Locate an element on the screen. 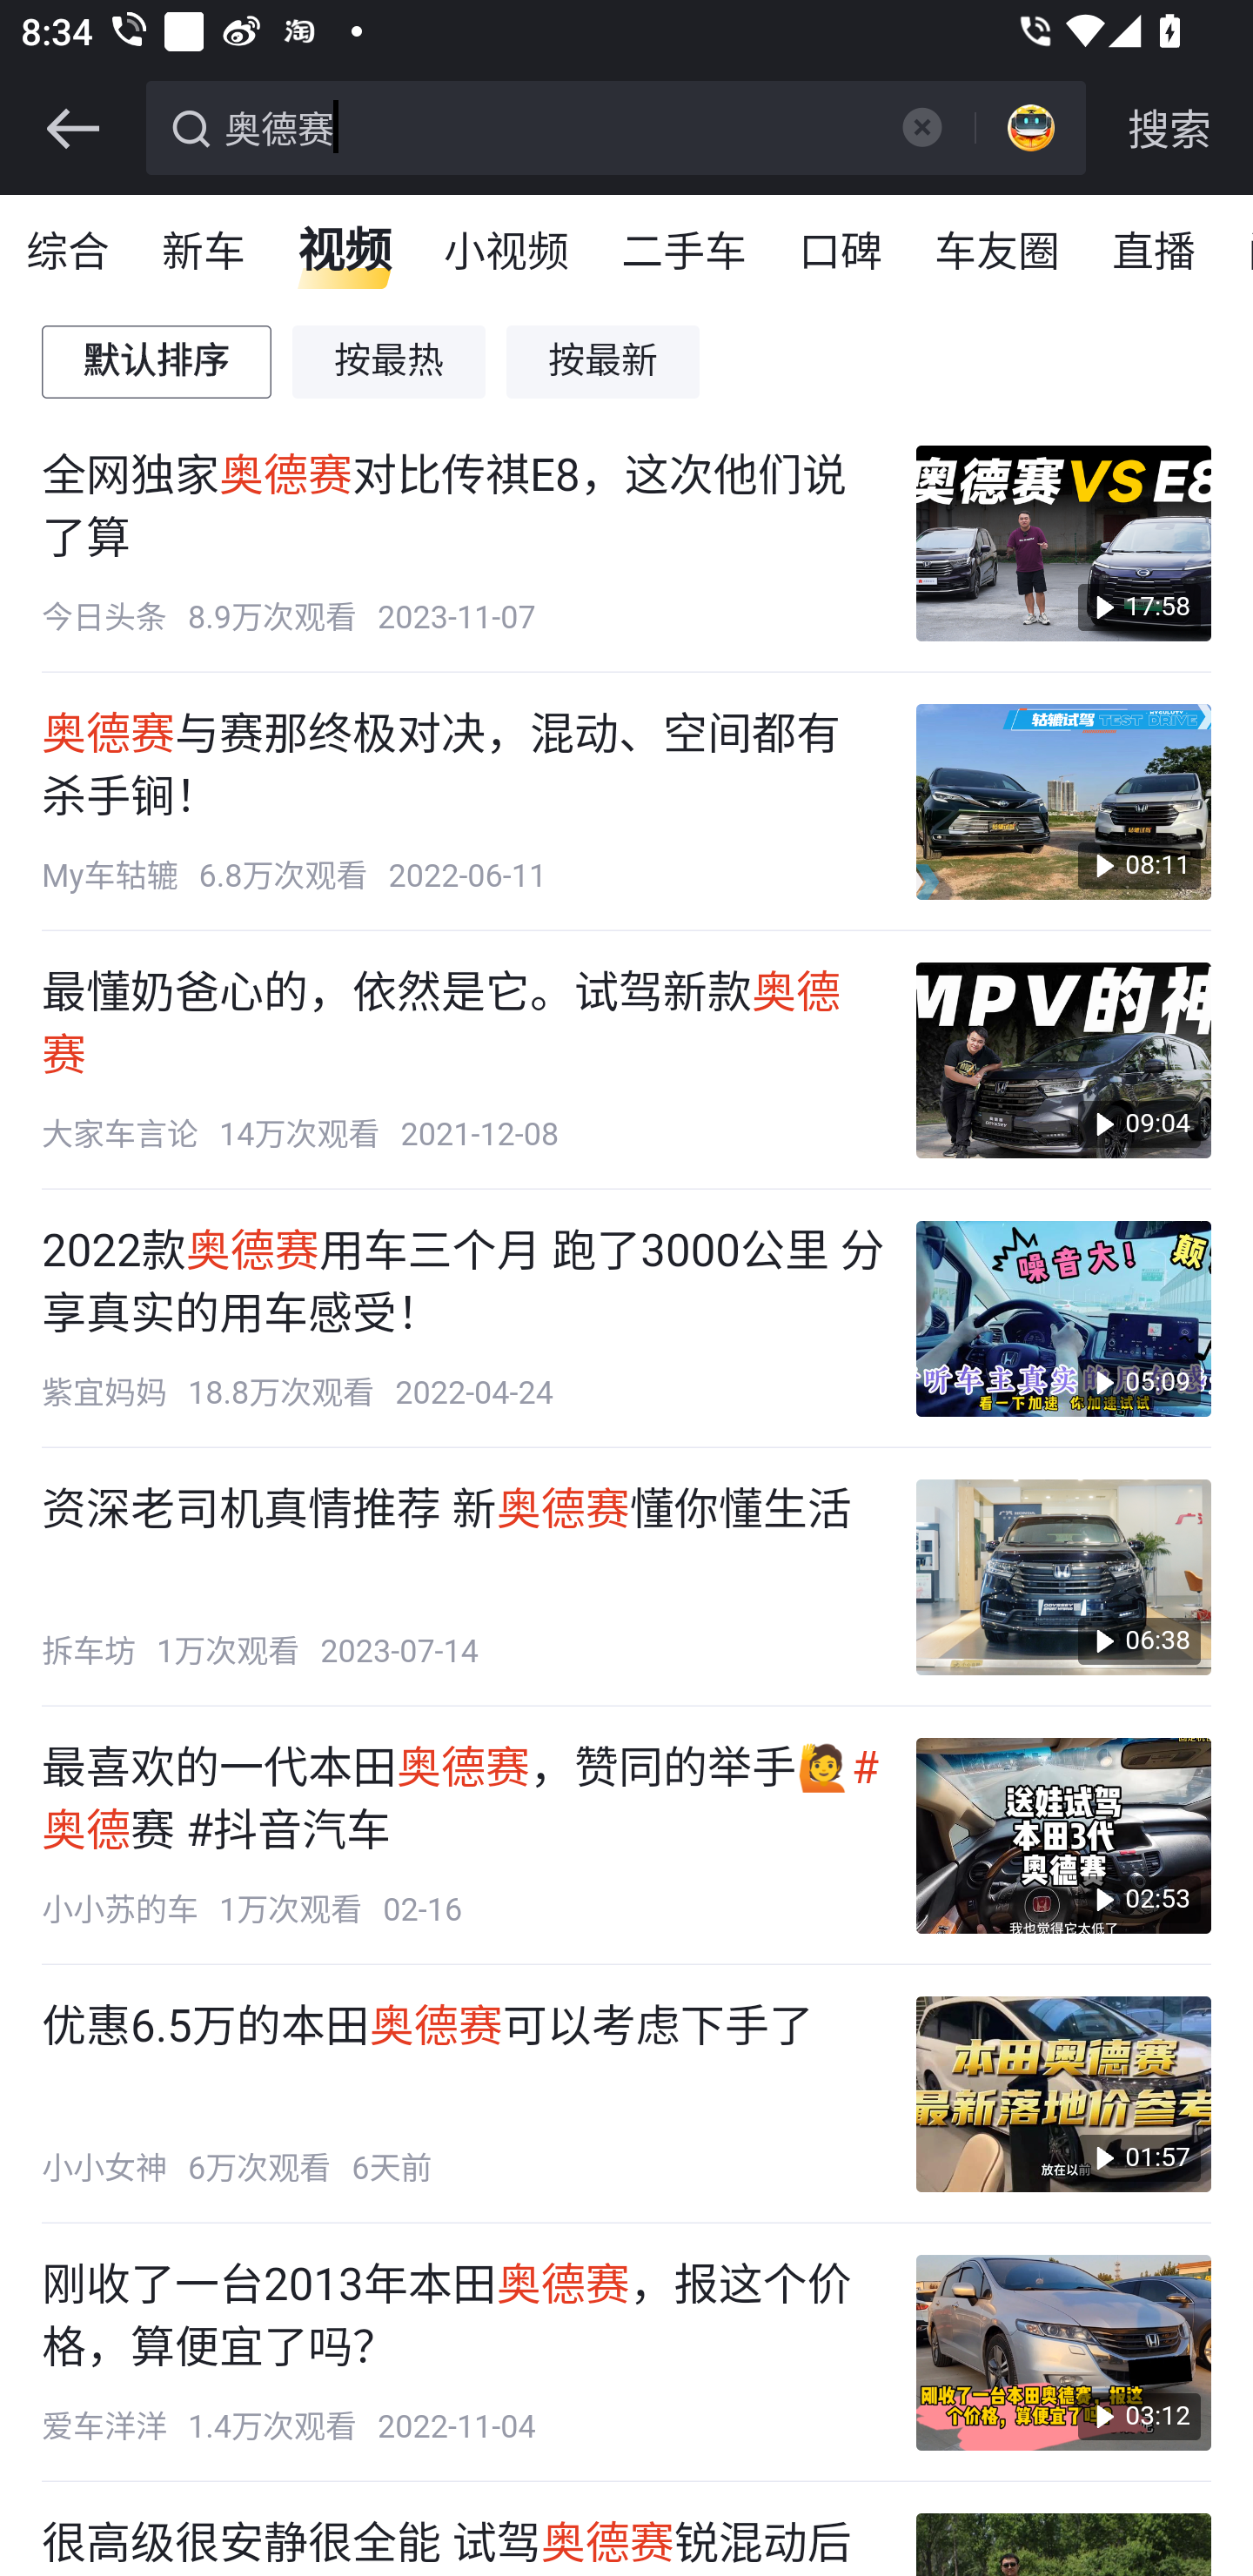  车友圈 is located at coordinates (999, 252).